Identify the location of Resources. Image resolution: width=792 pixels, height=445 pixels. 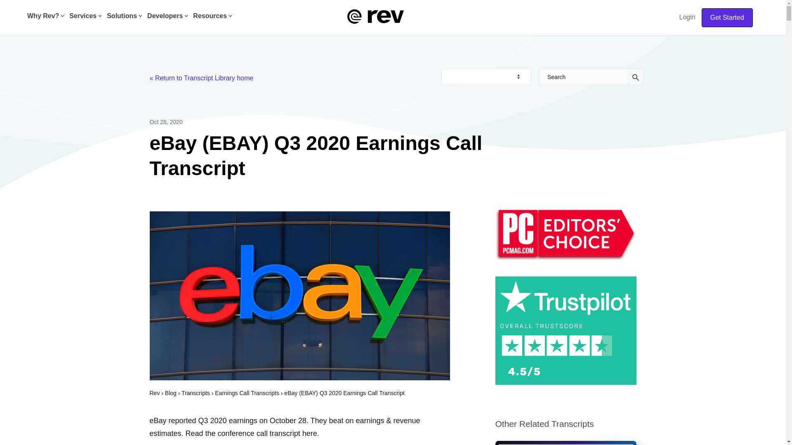
(211, 17).